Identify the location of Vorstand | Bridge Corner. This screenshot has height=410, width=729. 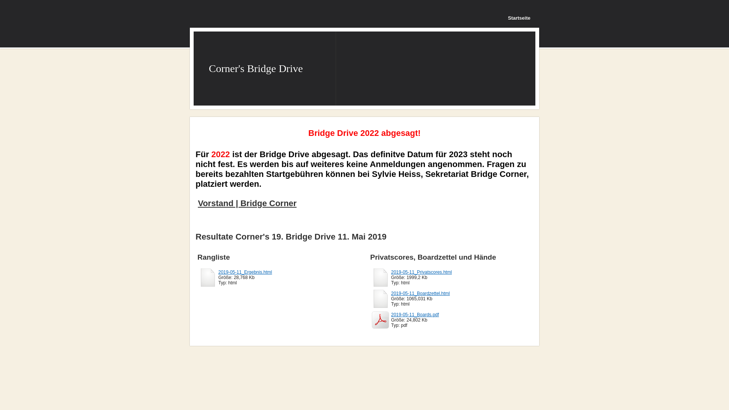
(247, 203).